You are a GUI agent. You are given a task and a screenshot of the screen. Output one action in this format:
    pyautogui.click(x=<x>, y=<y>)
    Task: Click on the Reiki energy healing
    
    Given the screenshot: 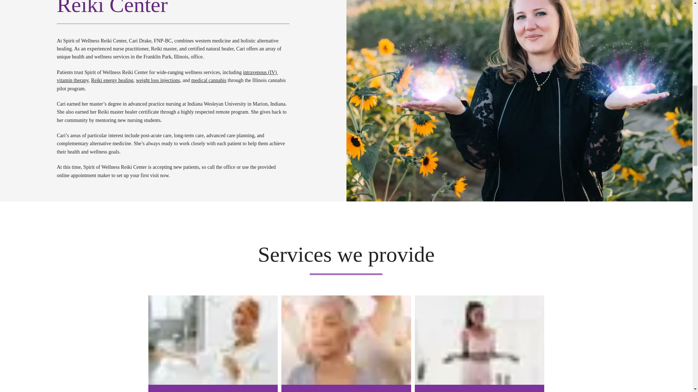 What is the action you would take?
    pyautogui.click(x=112, y=80)
    